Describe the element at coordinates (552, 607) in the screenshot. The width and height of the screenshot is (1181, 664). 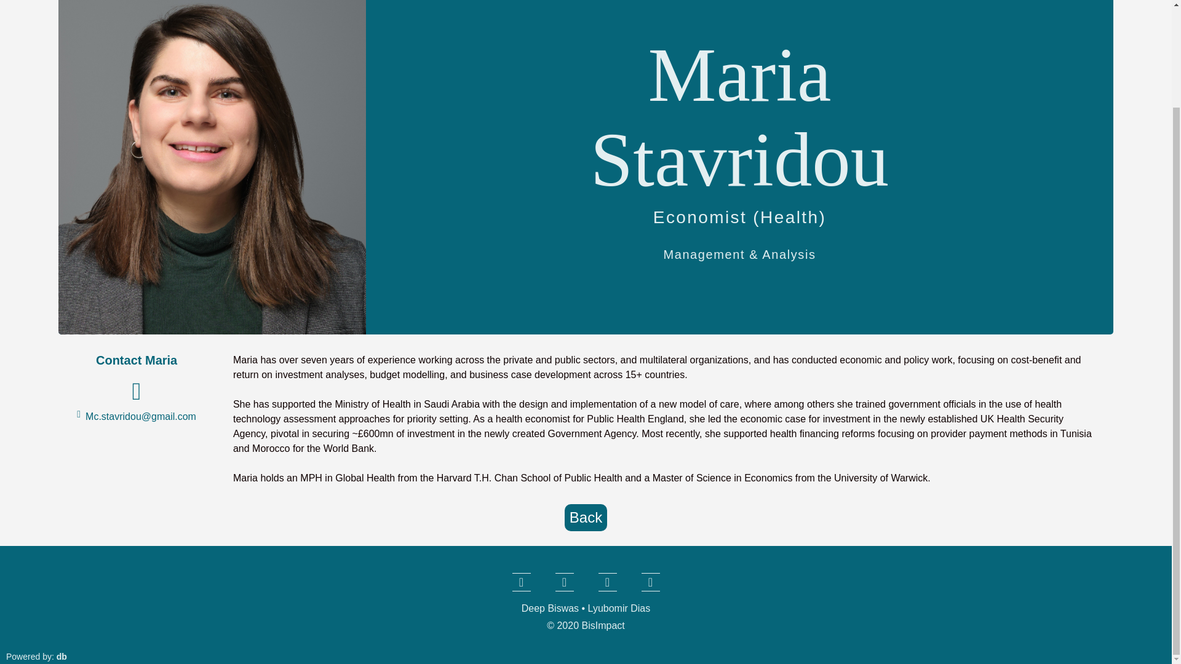
I see `Deep Biswas` at that location.